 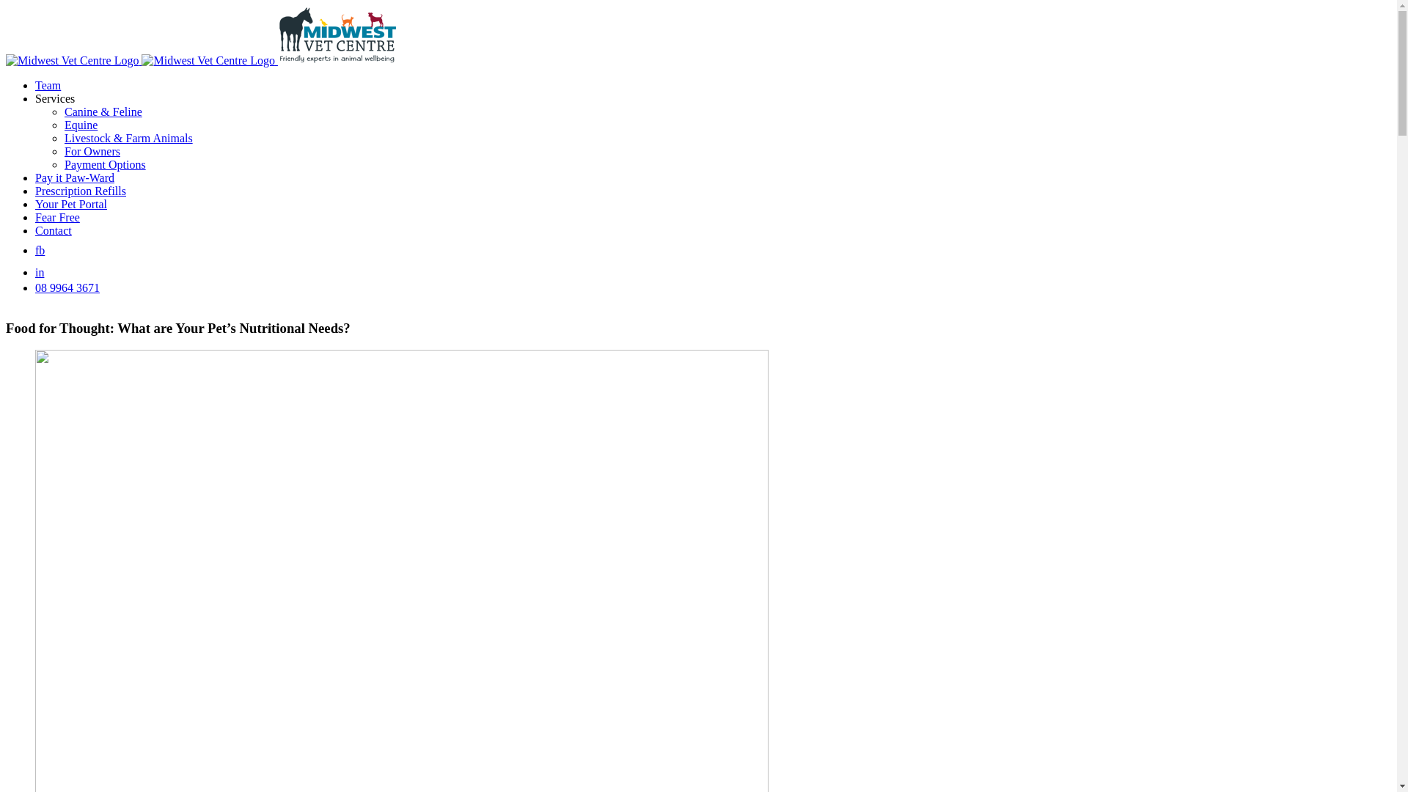 What do you see at coordinates (48, 85) in the screenshot?
I see `Team` at bounding box center [48, 85].